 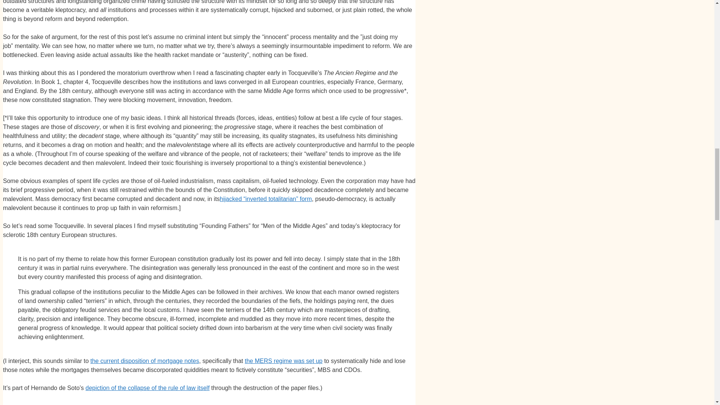 What do you see at coordinates (283, 361) in the screenshot?
I see `the MERS regime was set up` at bounding box center [283, 361].